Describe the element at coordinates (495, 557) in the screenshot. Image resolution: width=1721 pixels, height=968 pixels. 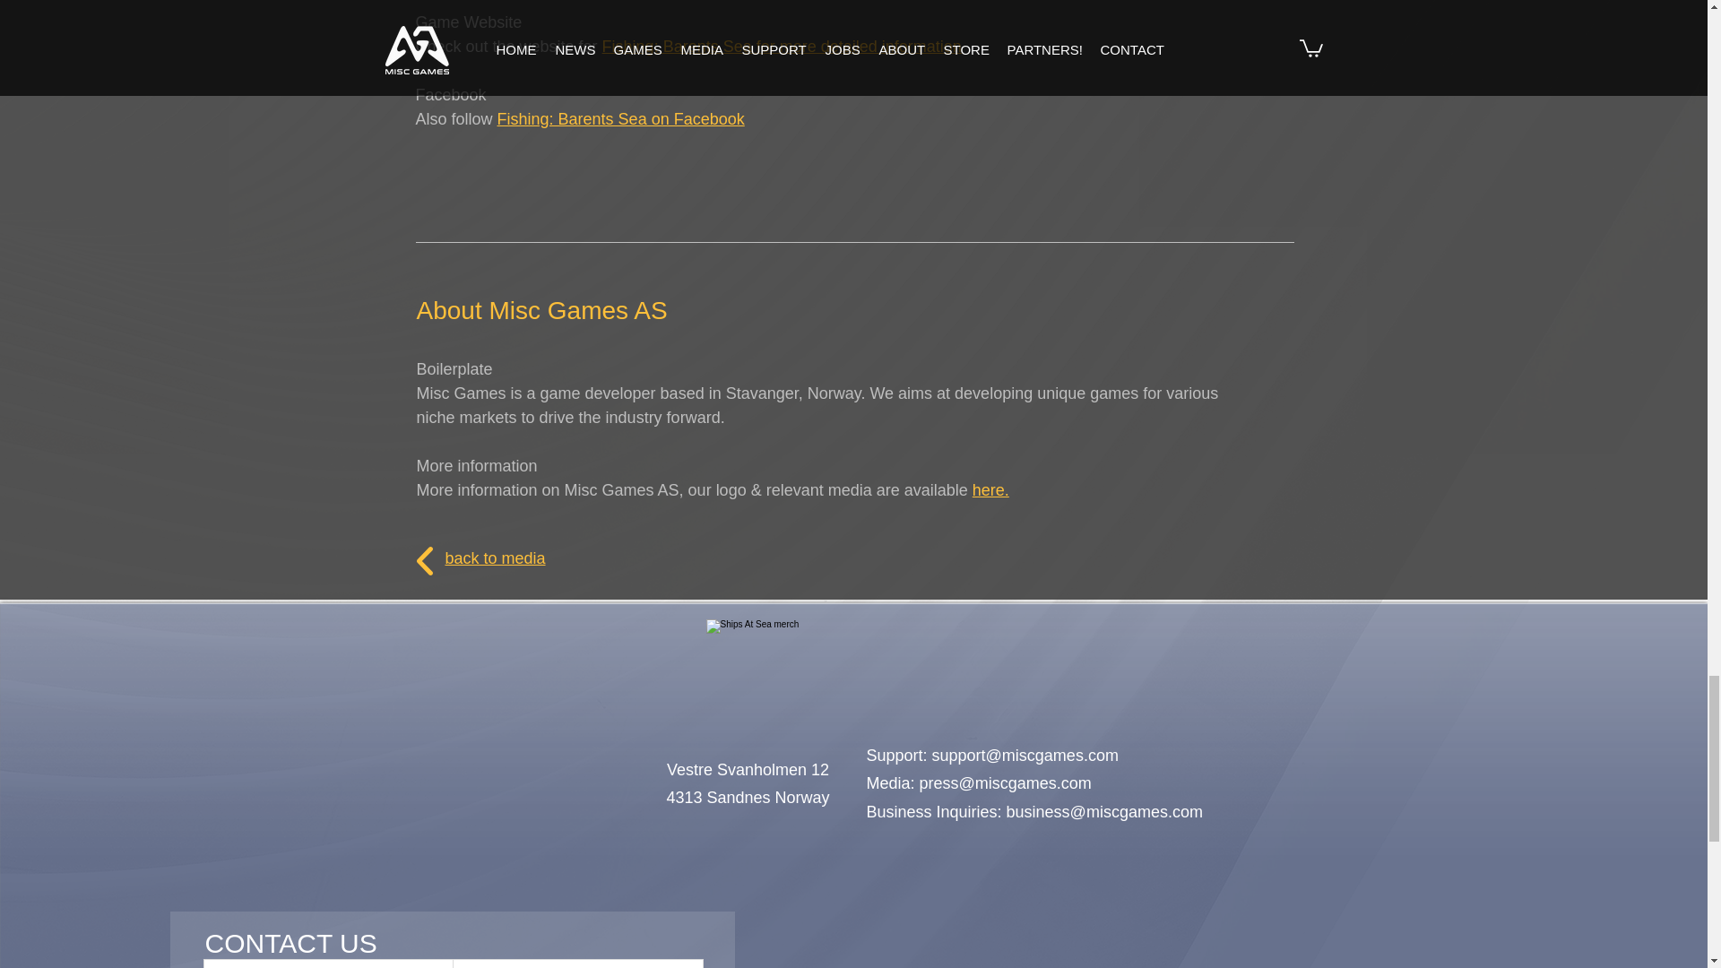
I see `back to media` at that location.